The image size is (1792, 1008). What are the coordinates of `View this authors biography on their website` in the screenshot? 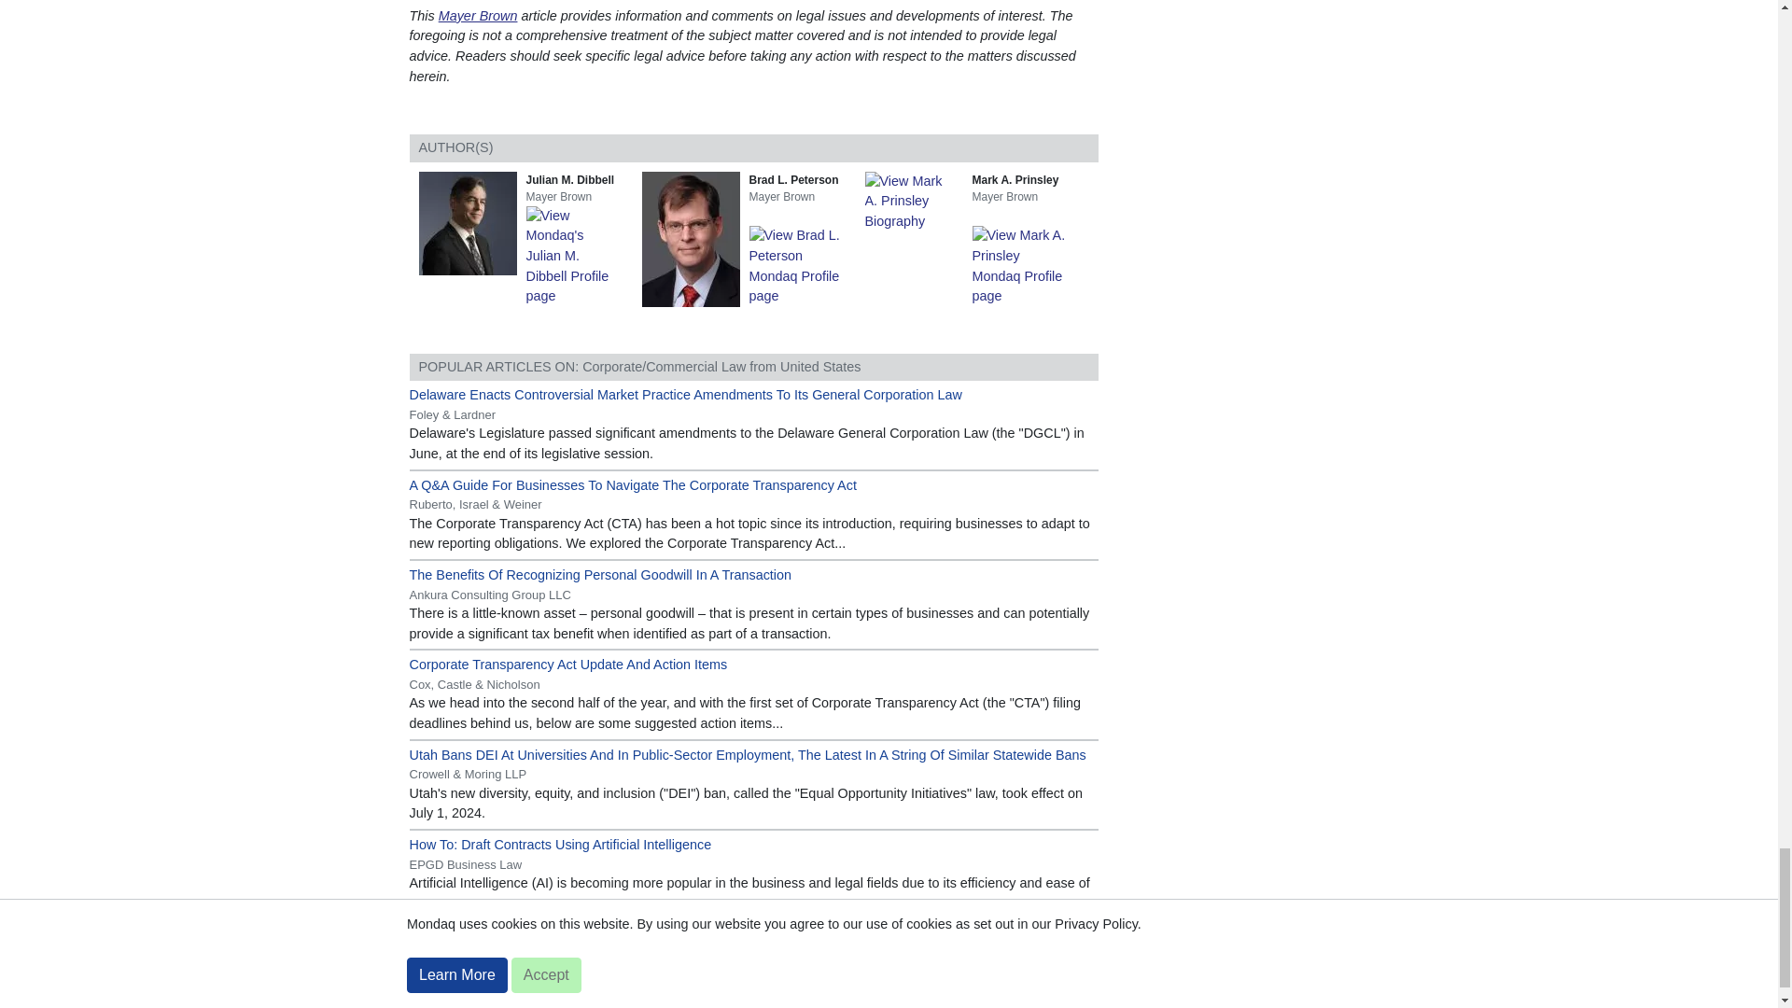 It's located at (470, 222).